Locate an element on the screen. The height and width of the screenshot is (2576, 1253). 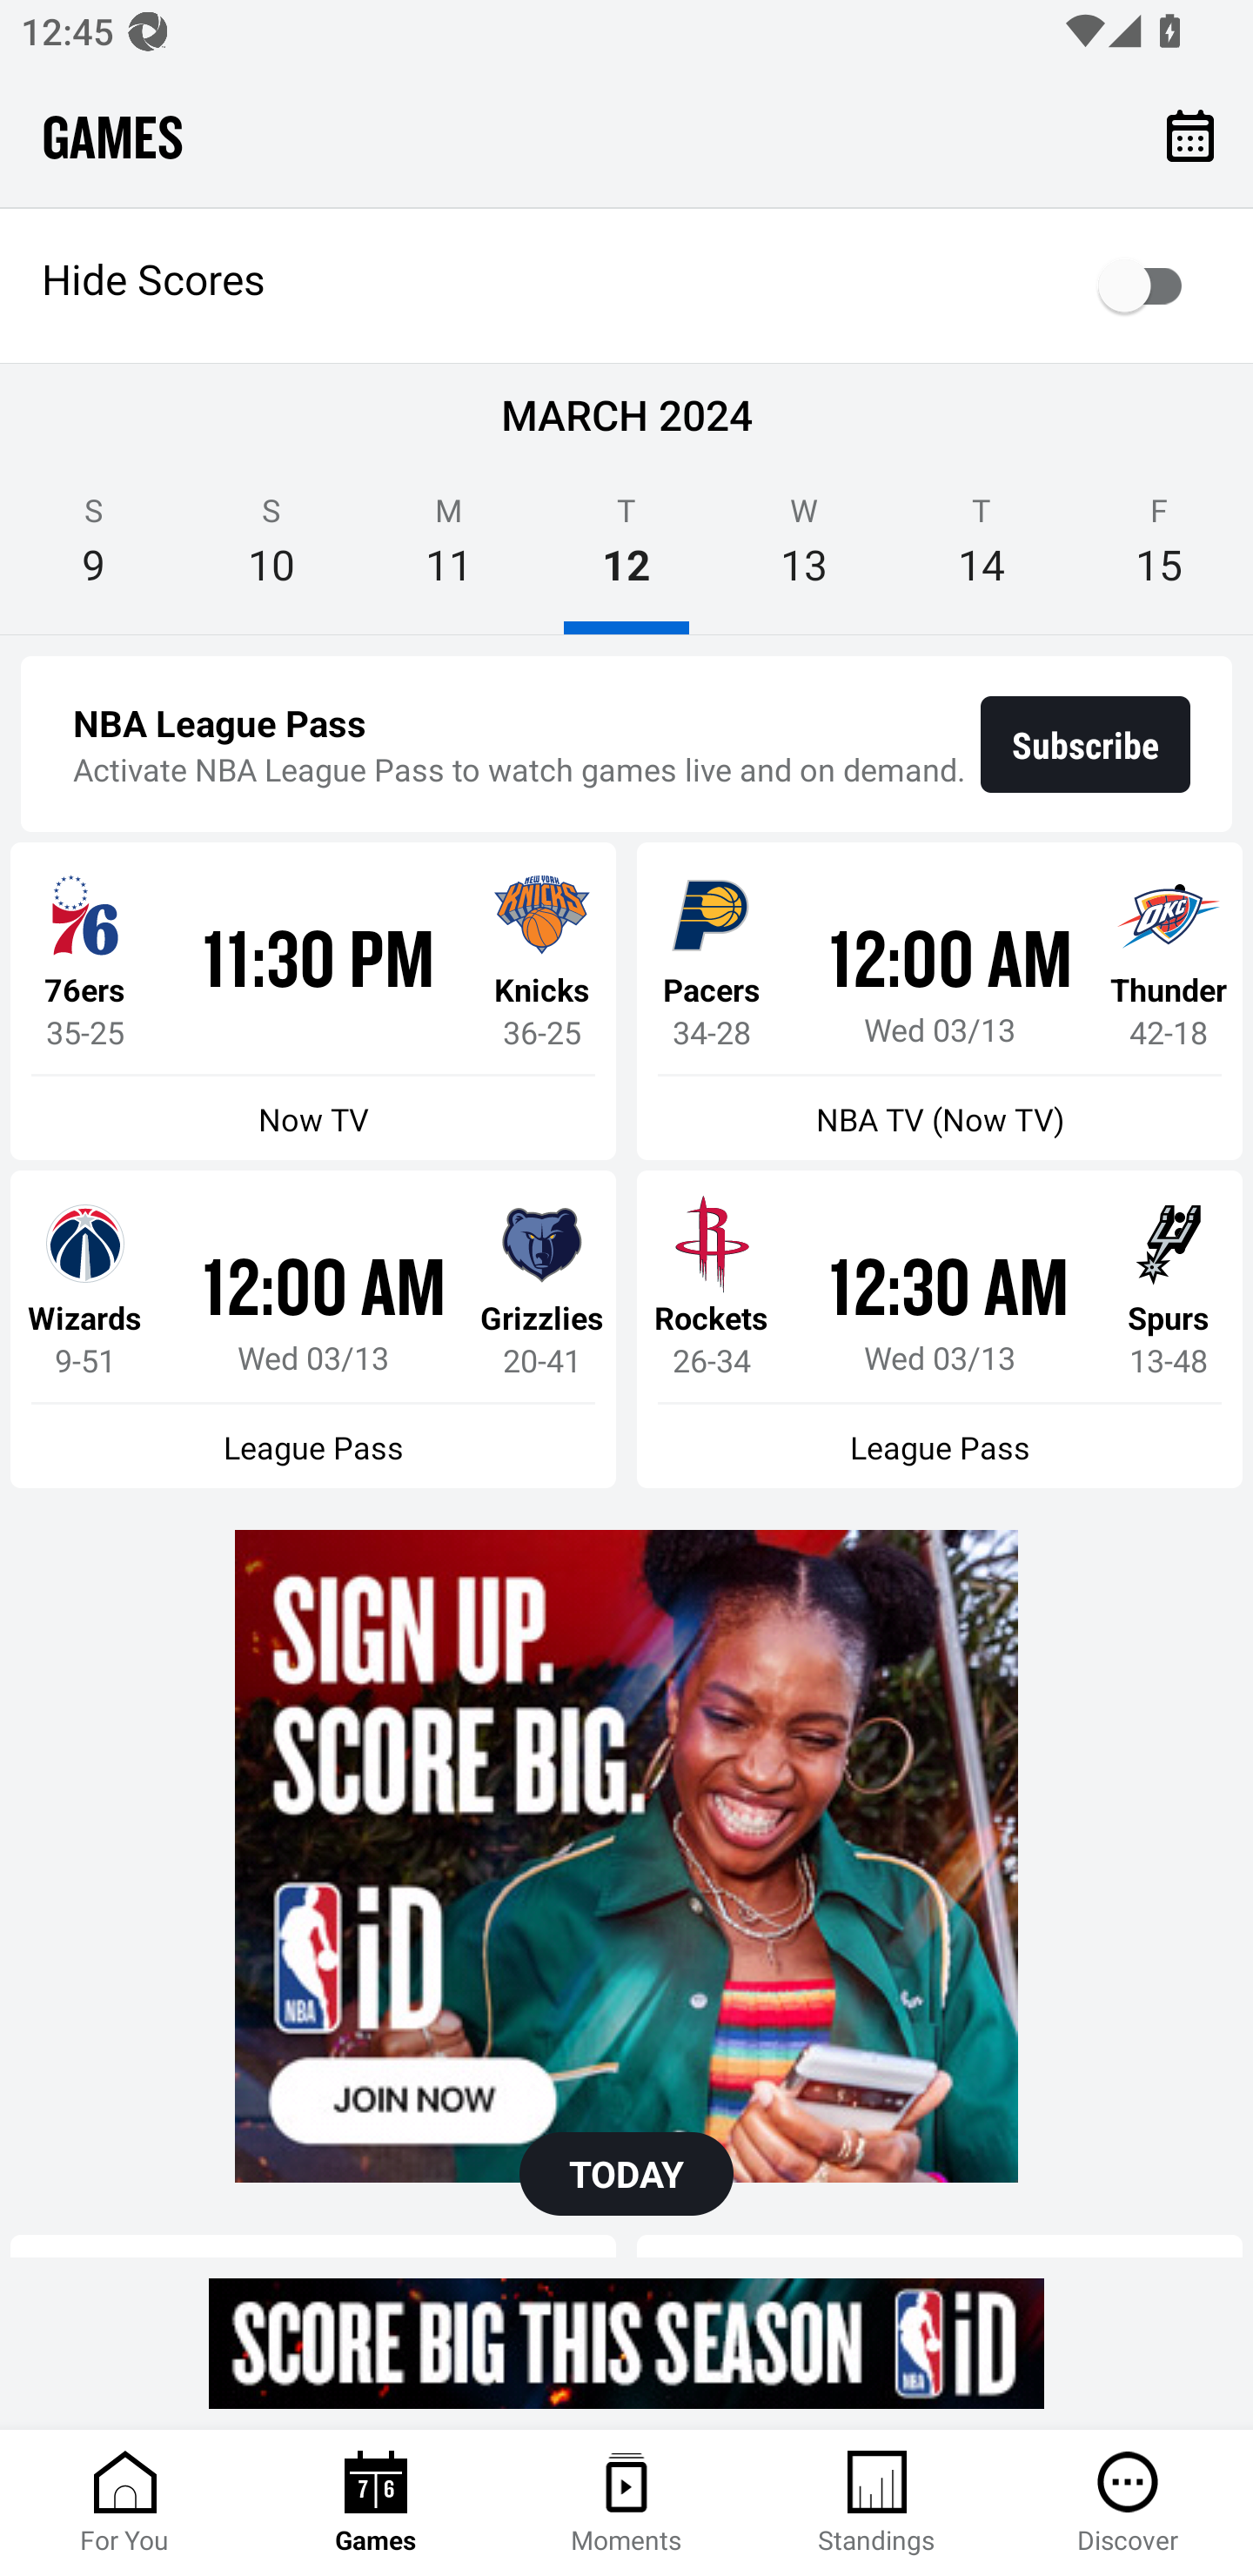
Standings is located at coordinates (877, 2503).